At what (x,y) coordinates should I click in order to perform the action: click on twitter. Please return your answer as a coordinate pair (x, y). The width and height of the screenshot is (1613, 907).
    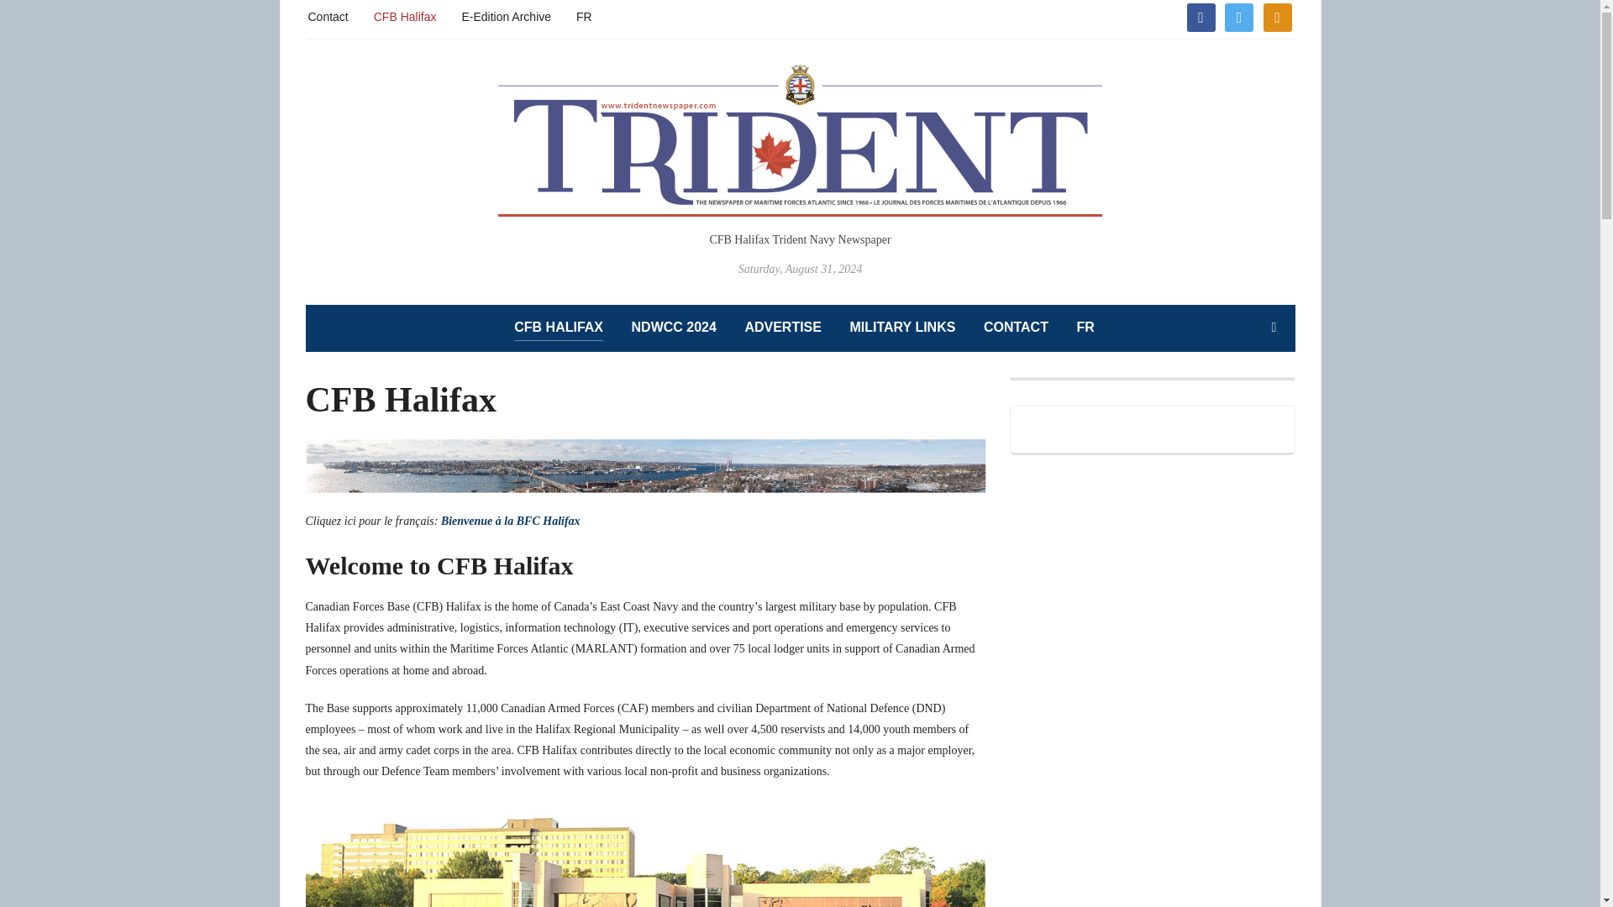
    Looking at the image, I should click on (1238, 16).